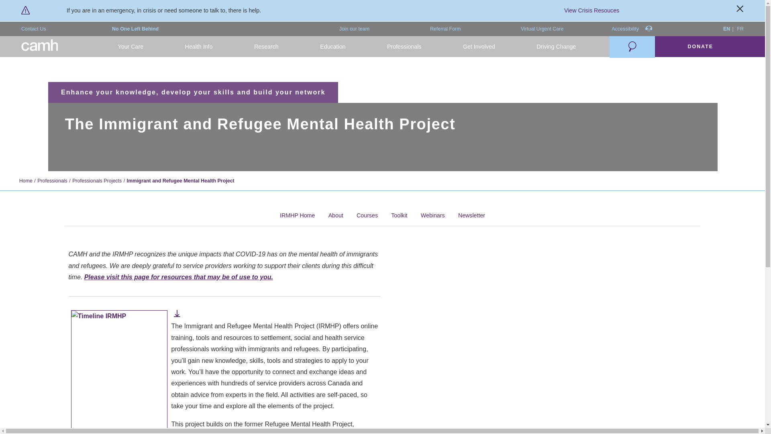  What do you see at coordinates (632, 29) in the screenshot?
I see `Accessibility` at bounding box center [632, 29].